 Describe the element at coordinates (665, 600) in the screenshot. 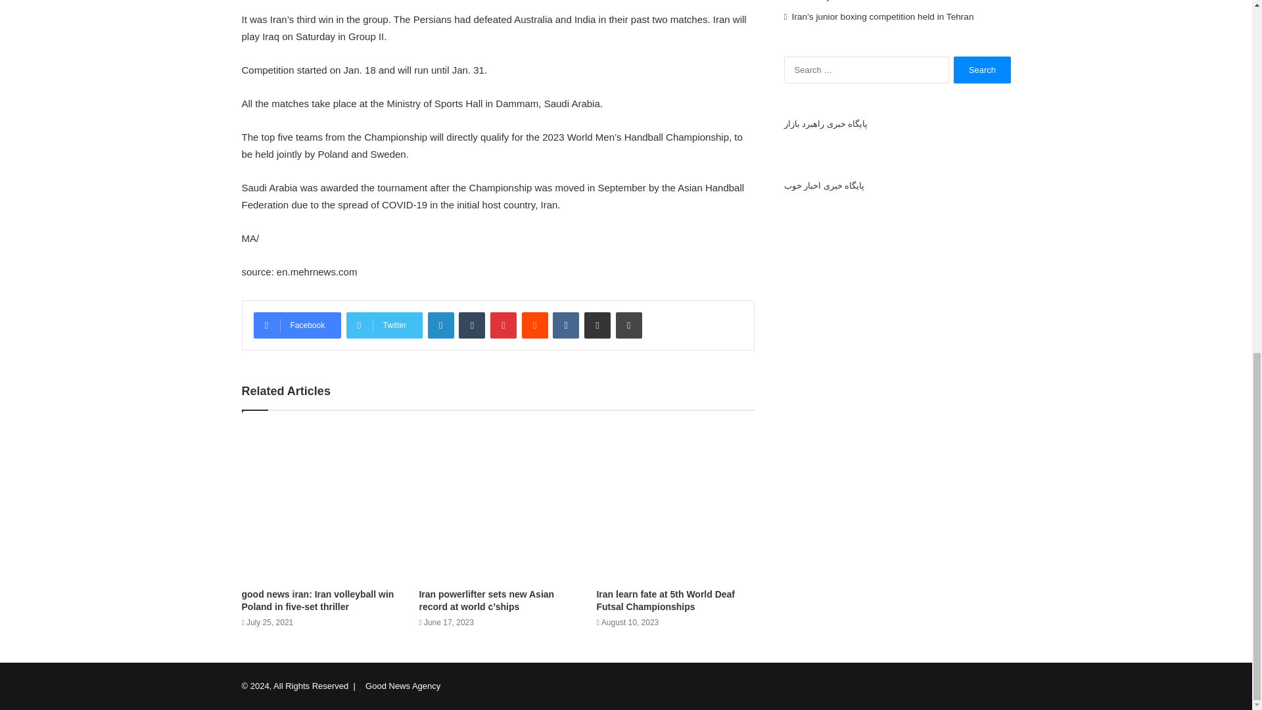

I see `Iran learn fate at 5th World Deaf Futsal Championships` at that location.